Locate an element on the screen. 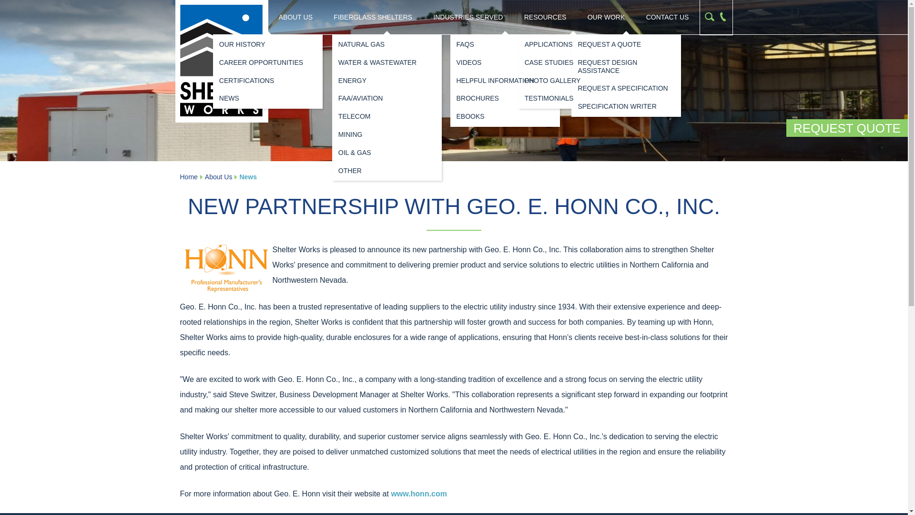 This screenshot has height=515, width=915. ABOUT US is located at coordinates (295, 17).